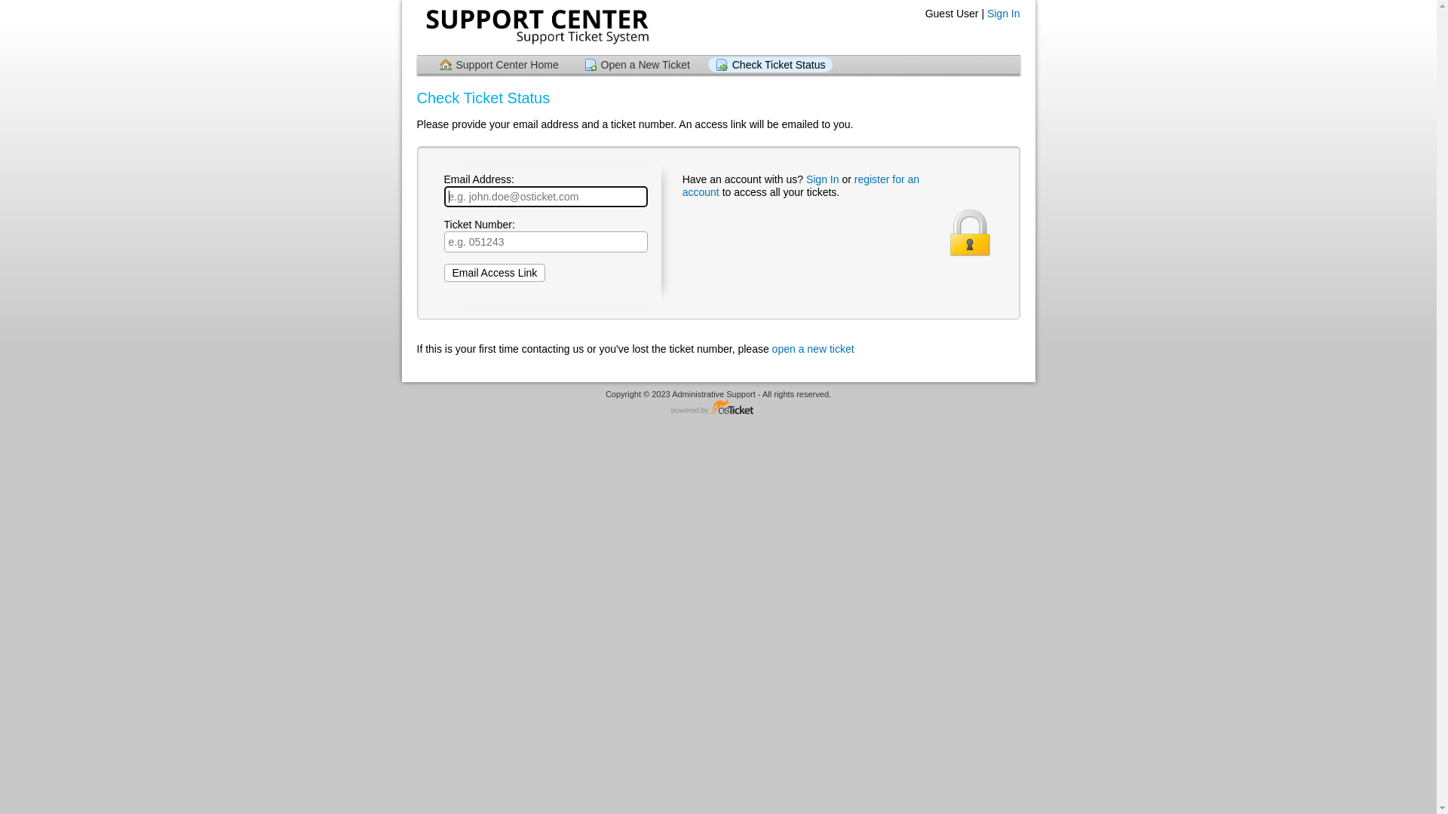 The height and width of the screenshot is (814, 1448). I want to click on open a new ticket, so click(813, 349).